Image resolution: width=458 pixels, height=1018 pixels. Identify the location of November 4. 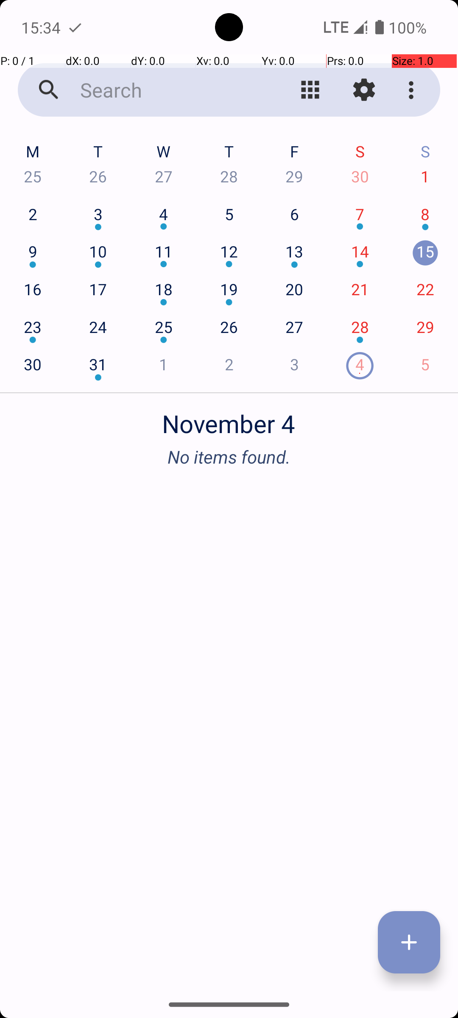
(229, 419).